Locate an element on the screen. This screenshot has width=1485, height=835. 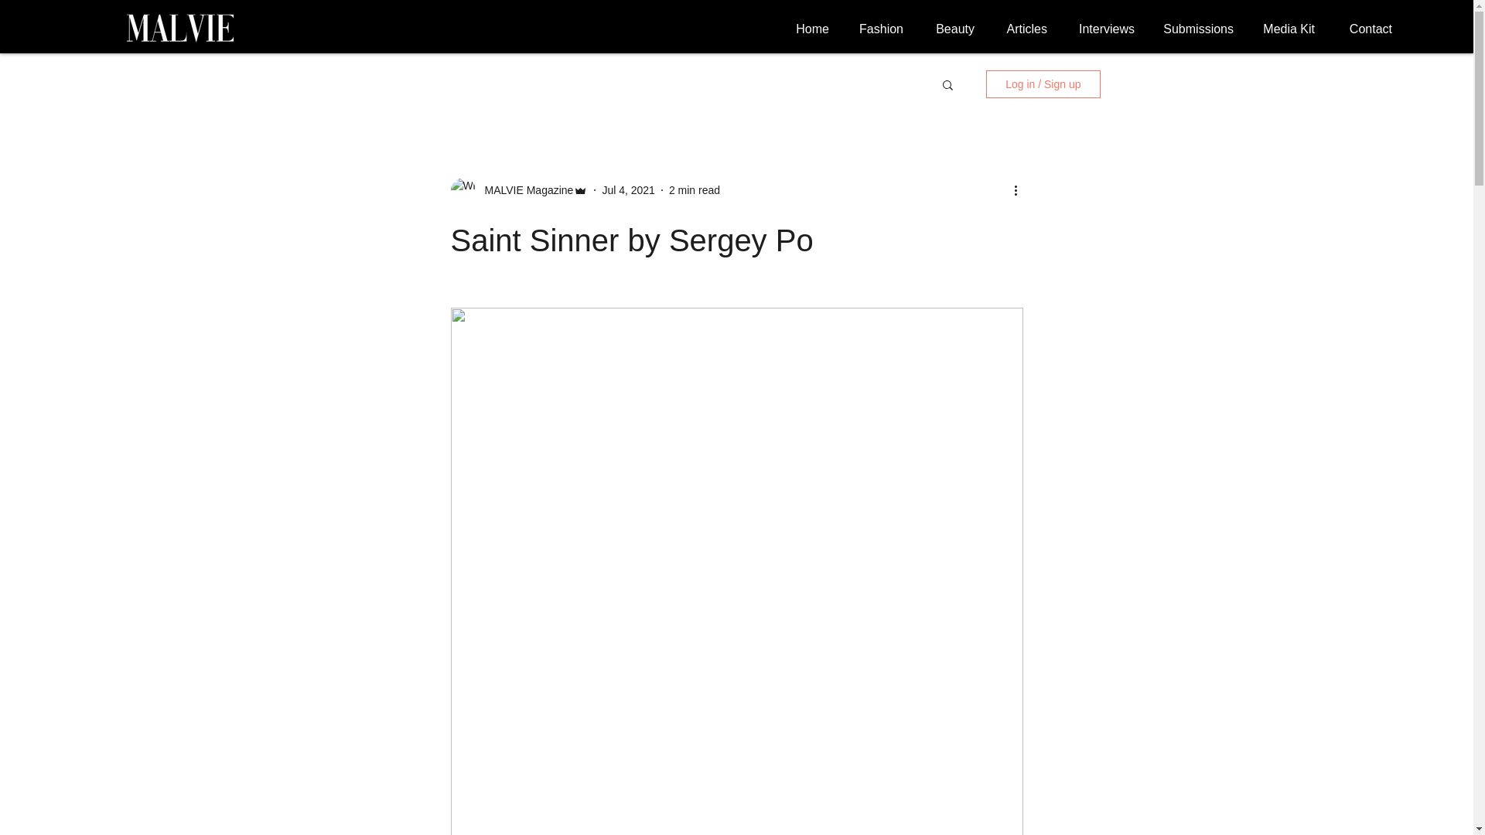
Submissions is located at coordinates (1196, 29).